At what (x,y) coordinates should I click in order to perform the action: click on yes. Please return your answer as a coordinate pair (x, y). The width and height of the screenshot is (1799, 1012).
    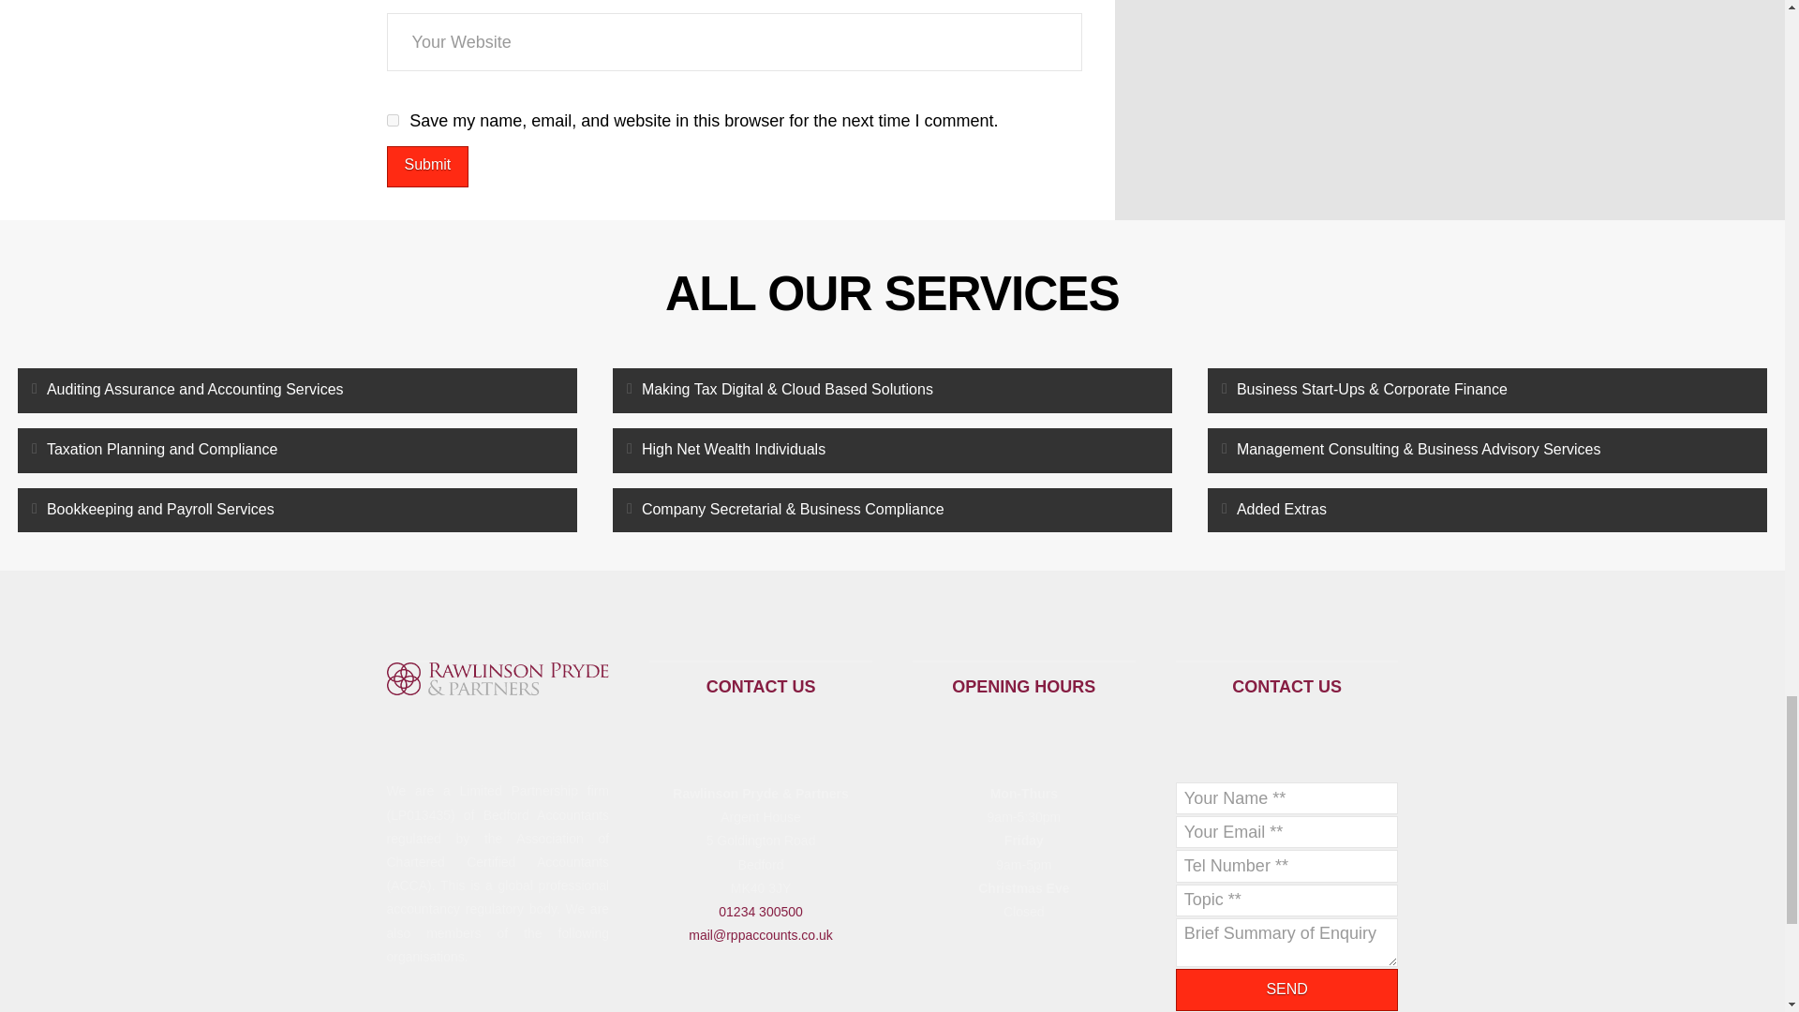
    Looking at the image, I should click on (392, 120).